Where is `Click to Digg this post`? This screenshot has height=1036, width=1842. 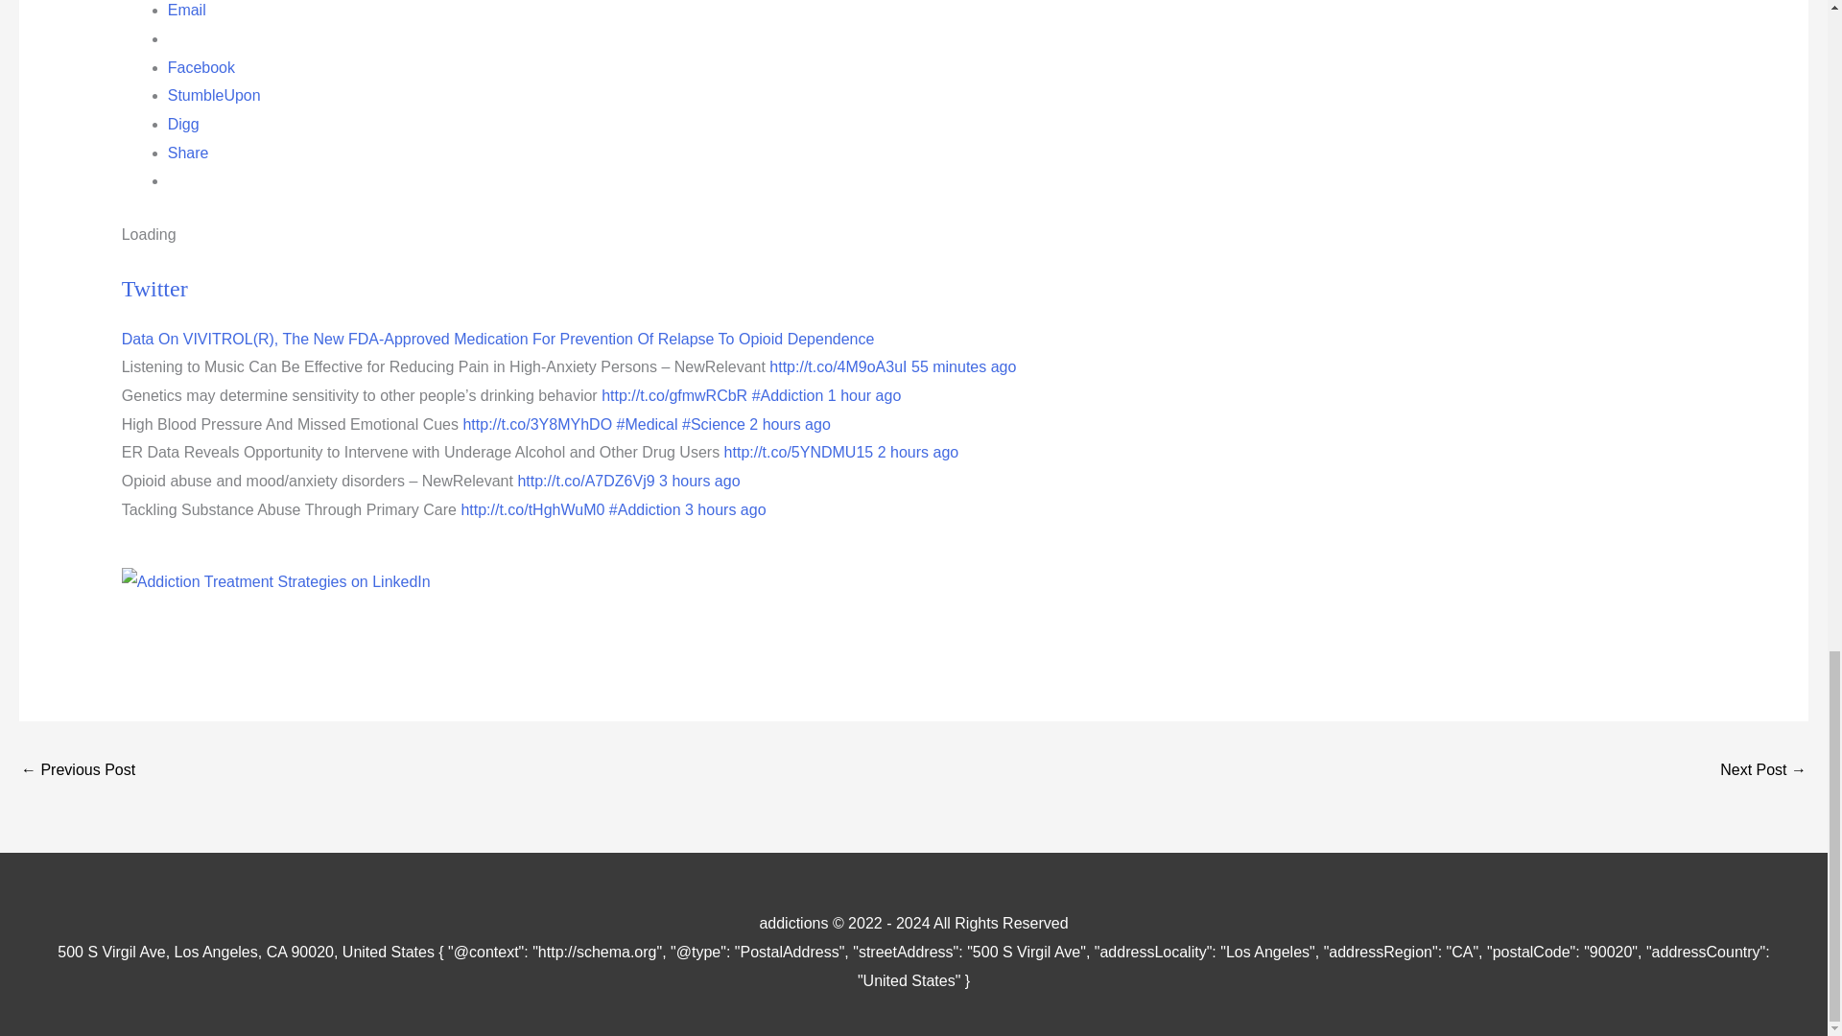 Click to Digg this post is located at coordinates (182, 124).